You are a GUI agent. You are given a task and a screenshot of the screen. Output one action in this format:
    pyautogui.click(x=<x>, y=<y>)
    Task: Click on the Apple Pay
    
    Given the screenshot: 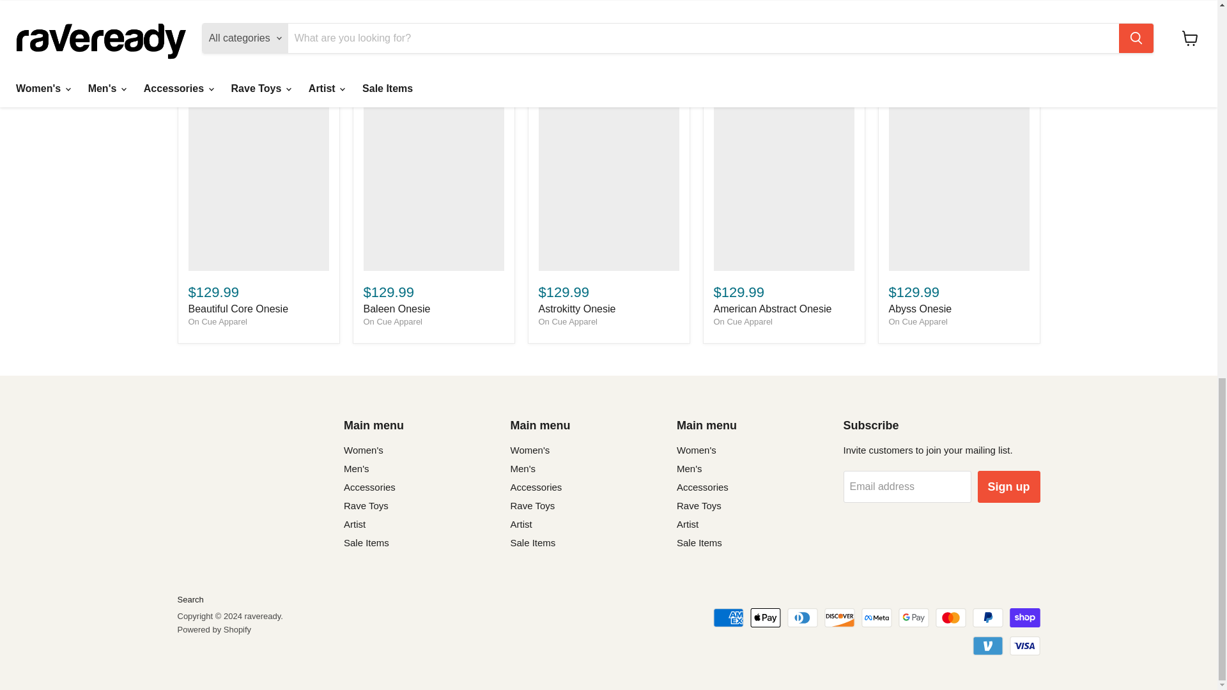 What is the action you would take?
    pyautogui.click(x=765, y=617)
    